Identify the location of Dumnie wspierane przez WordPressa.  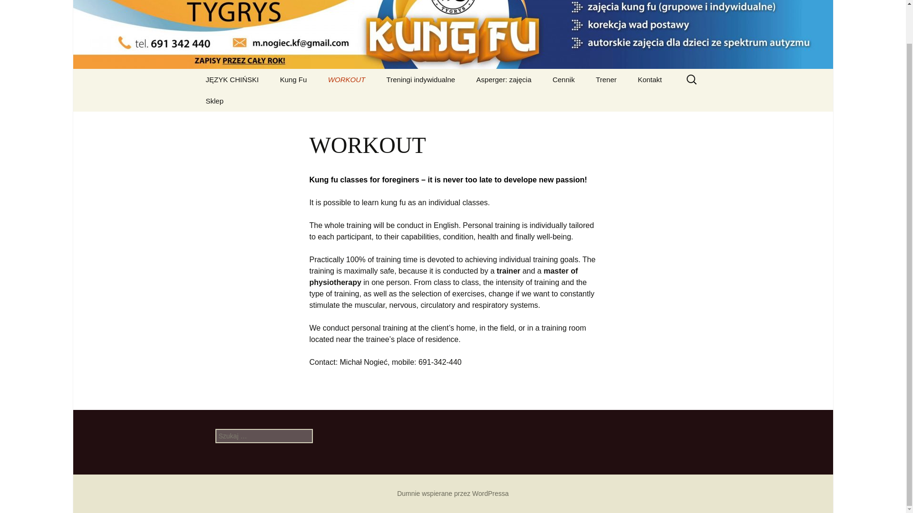
(453, 493).